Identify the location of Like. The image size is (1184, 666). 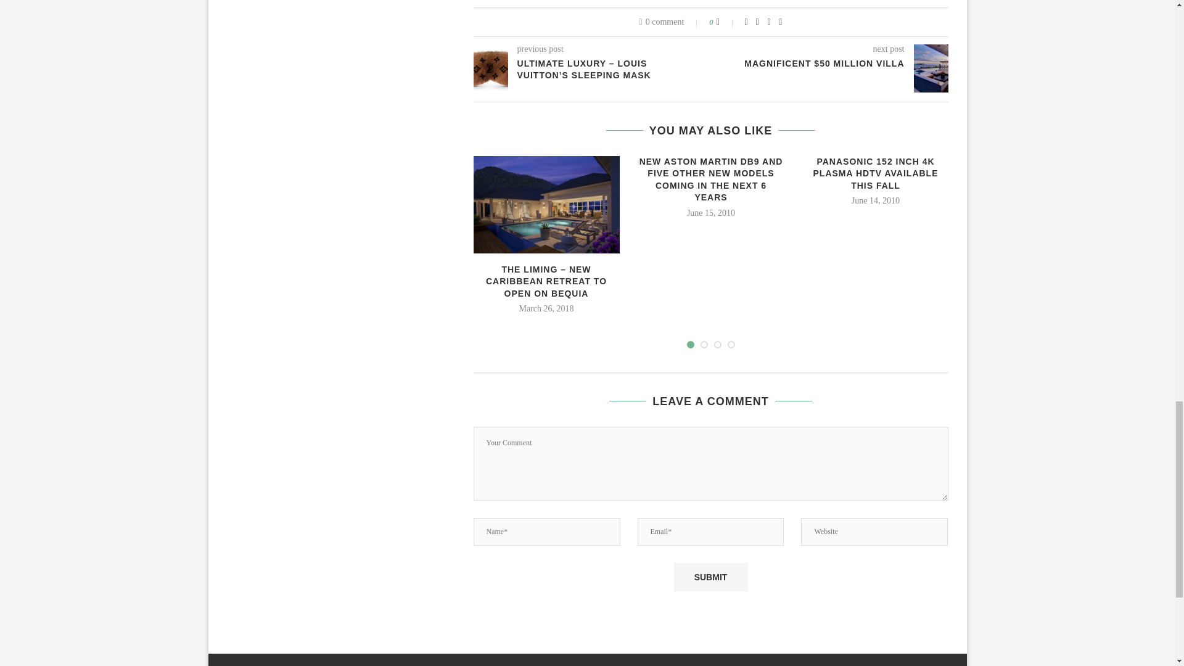
(726, 22).